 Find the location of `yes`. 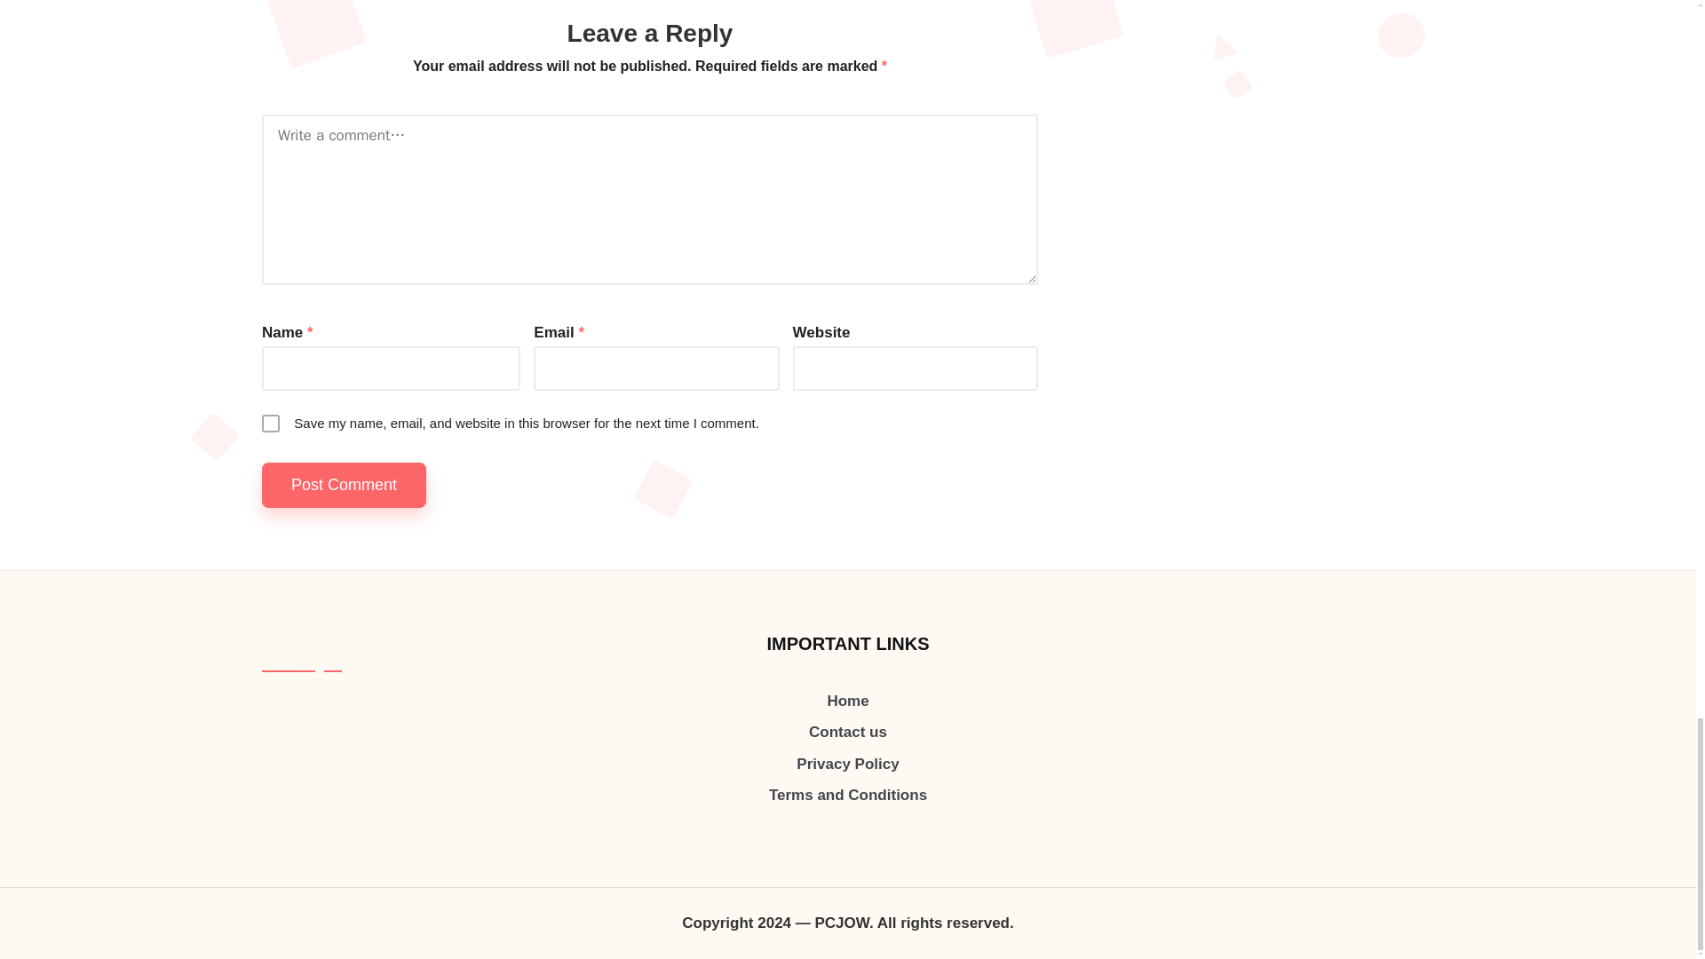

yes is located at coordinates (270, 423).